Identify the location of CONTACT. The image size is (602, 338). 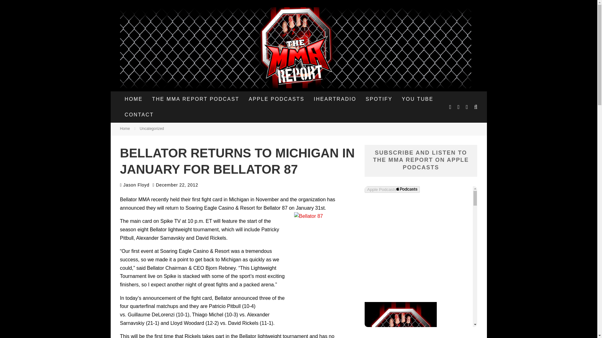
(139, 115).